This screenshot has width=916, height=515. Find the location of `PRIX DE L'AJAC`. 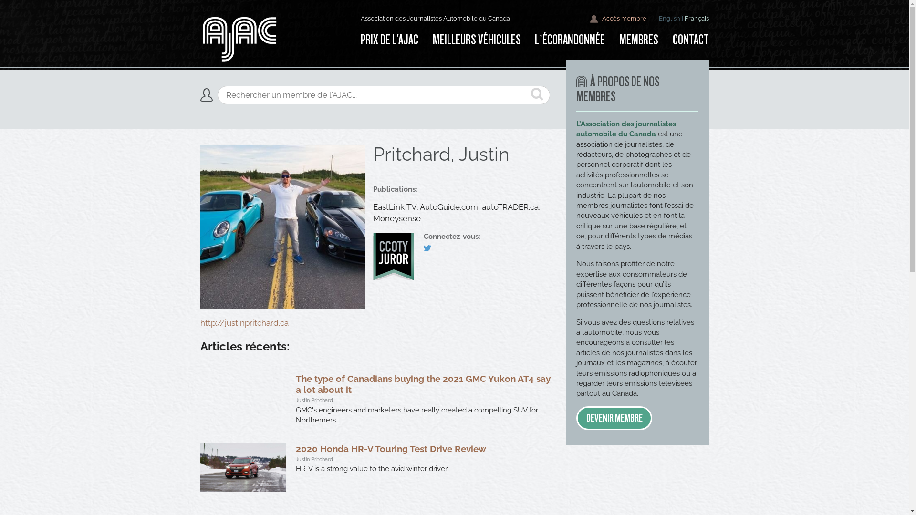

PRIX DE L'AJAC is located at coordinates (393, 40).